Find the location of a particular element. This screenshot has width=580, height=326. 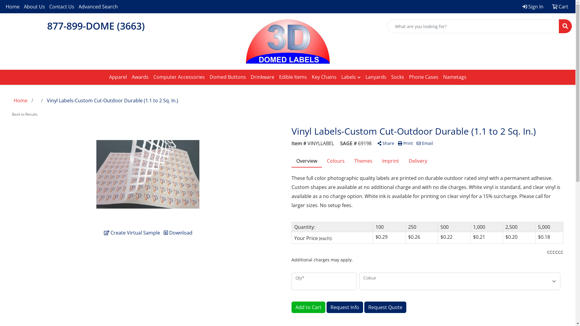

Key Chains is located at coordinates (324, 77).